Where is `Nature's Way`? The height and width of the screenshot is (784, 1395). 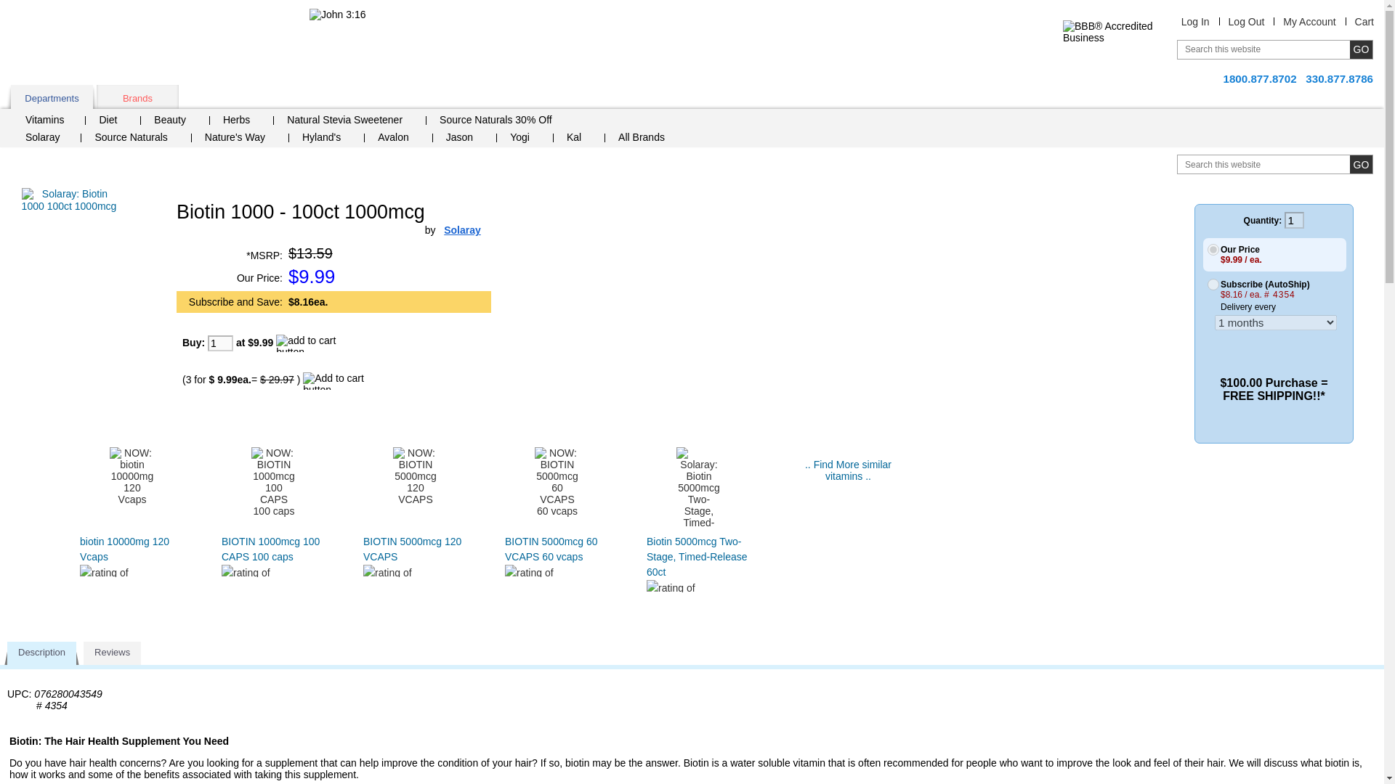 Nature's Way is located at coordinates (240, 139).